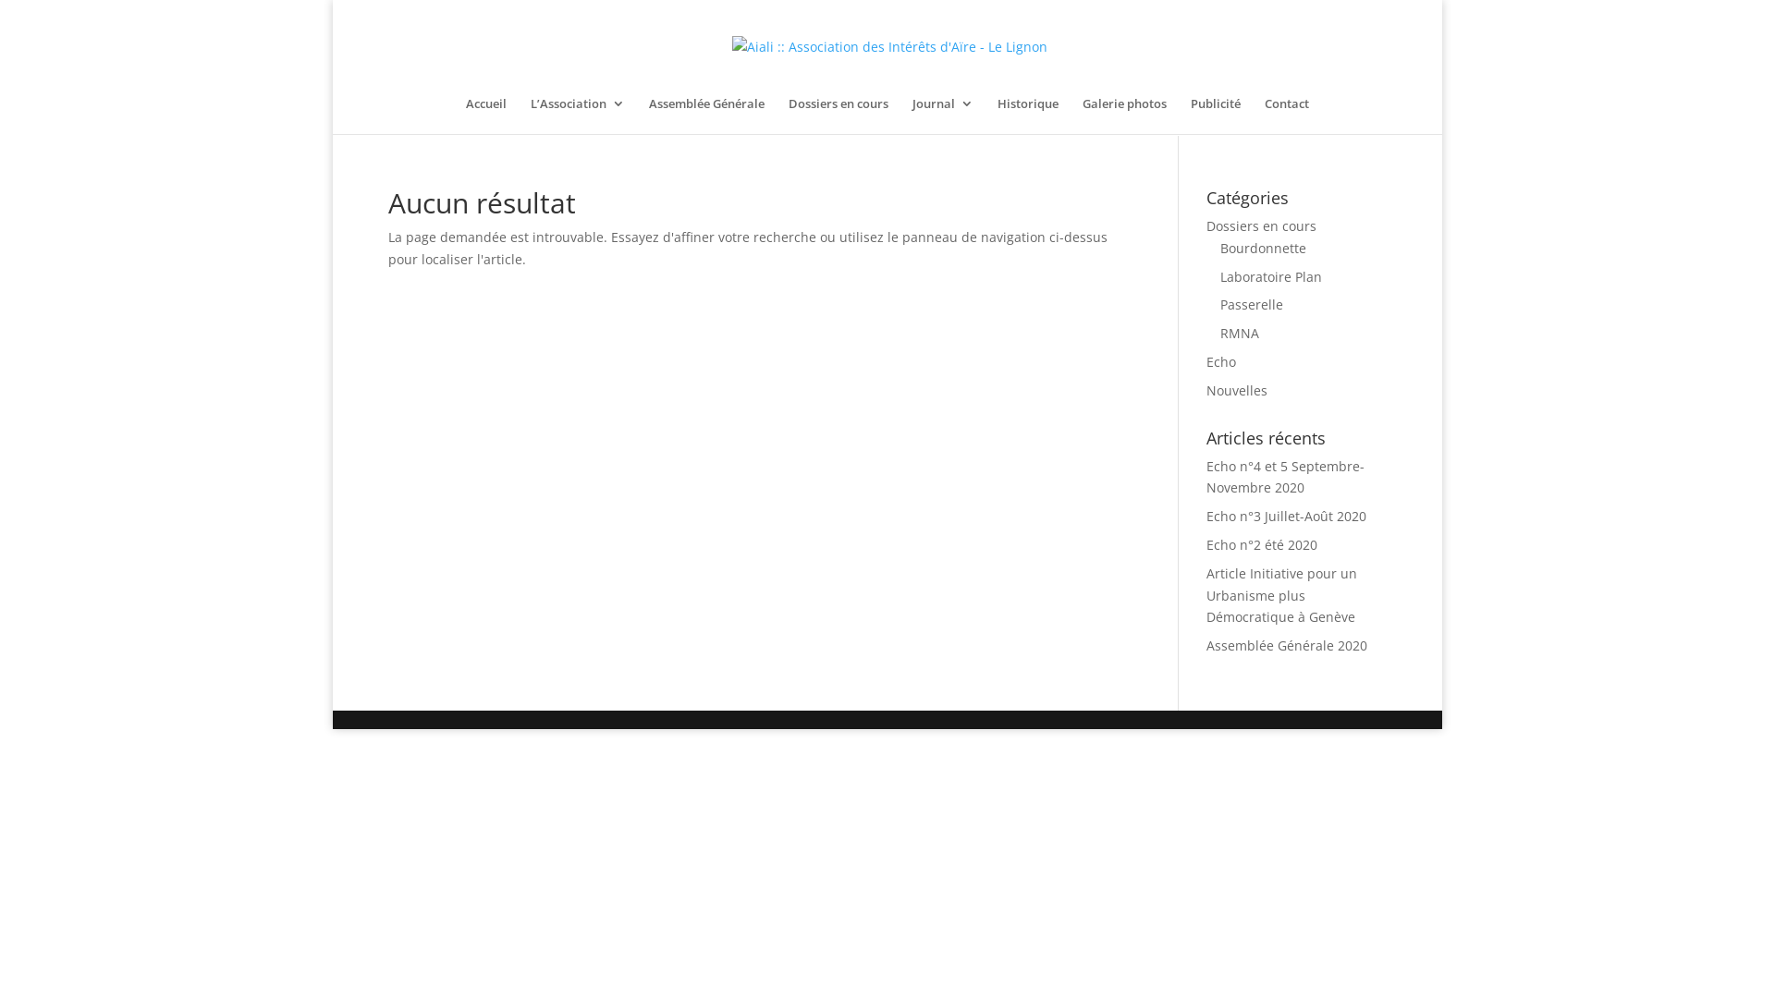 The width and height of the screenshot is (1775, 998). Describe the element at coordinates (1271, 277) in the screenshot. I see `Laboratoire Plan` at that location.